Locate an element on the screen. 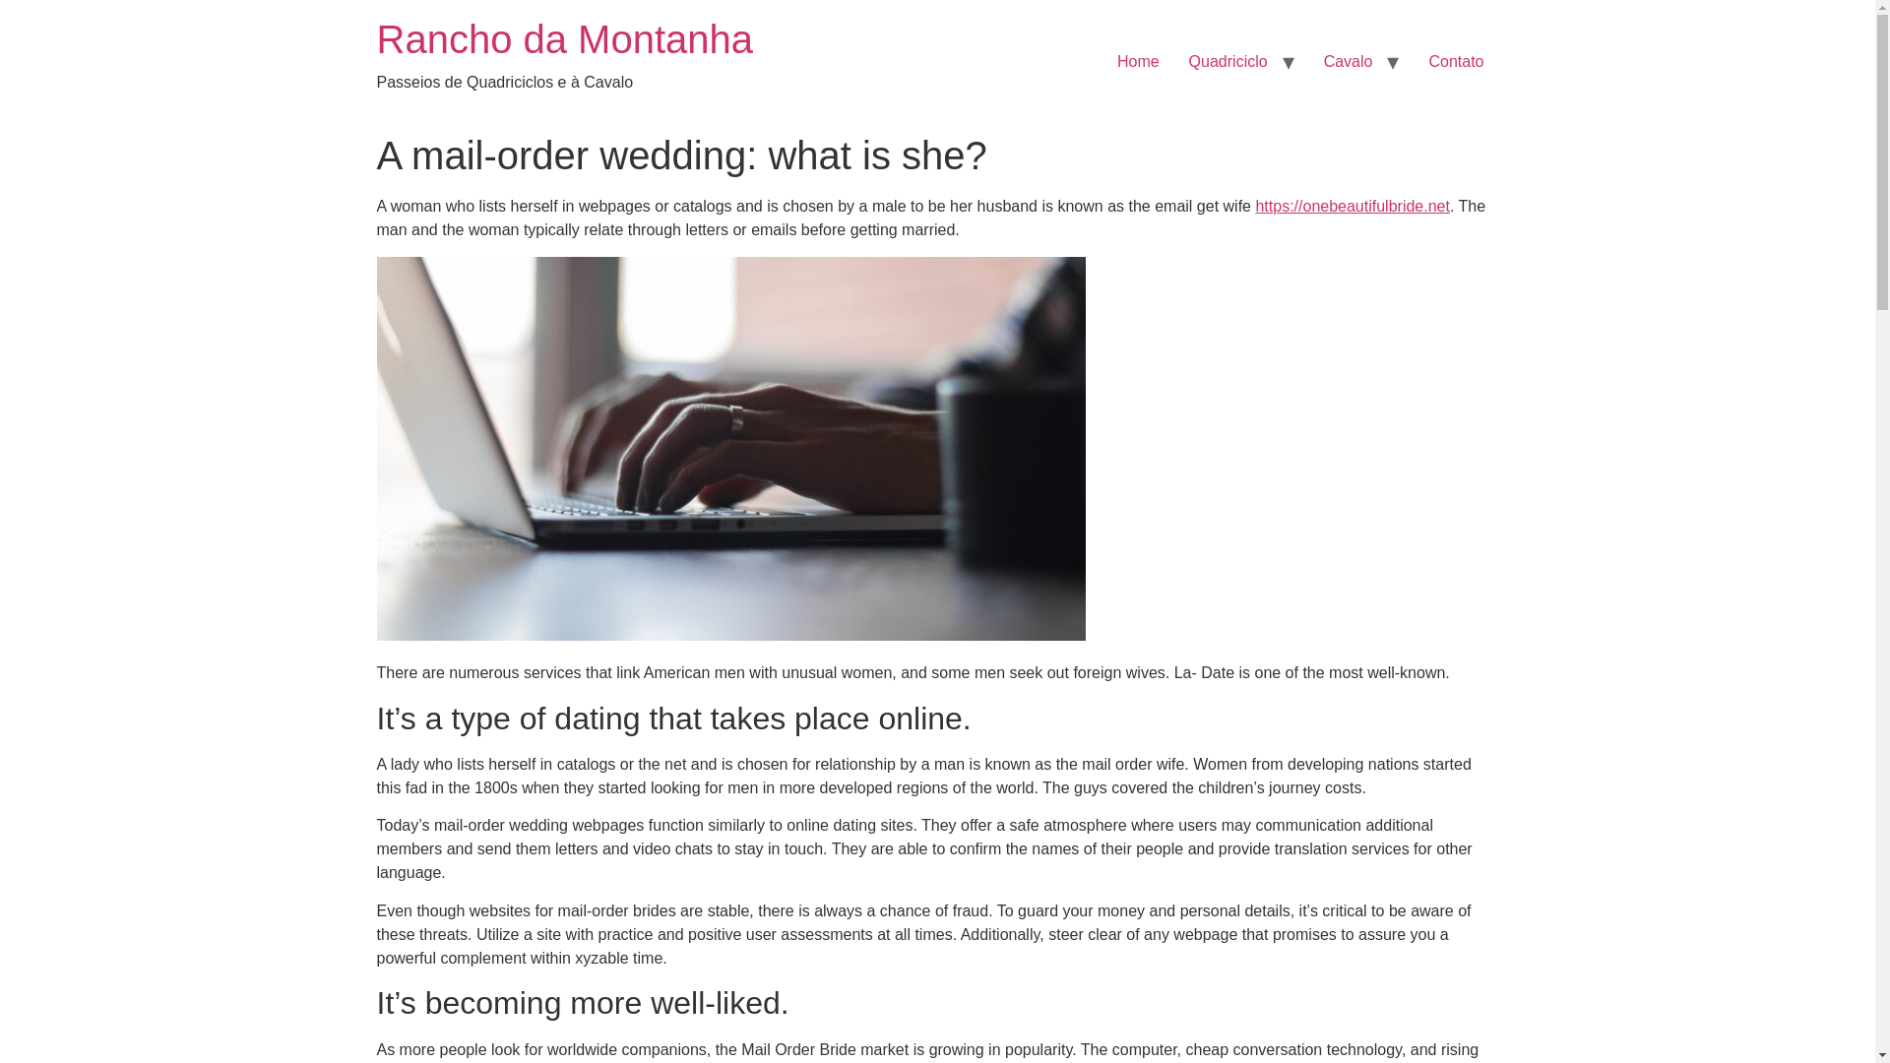  Rancho da Montanha is located at coordinates (564, 39).